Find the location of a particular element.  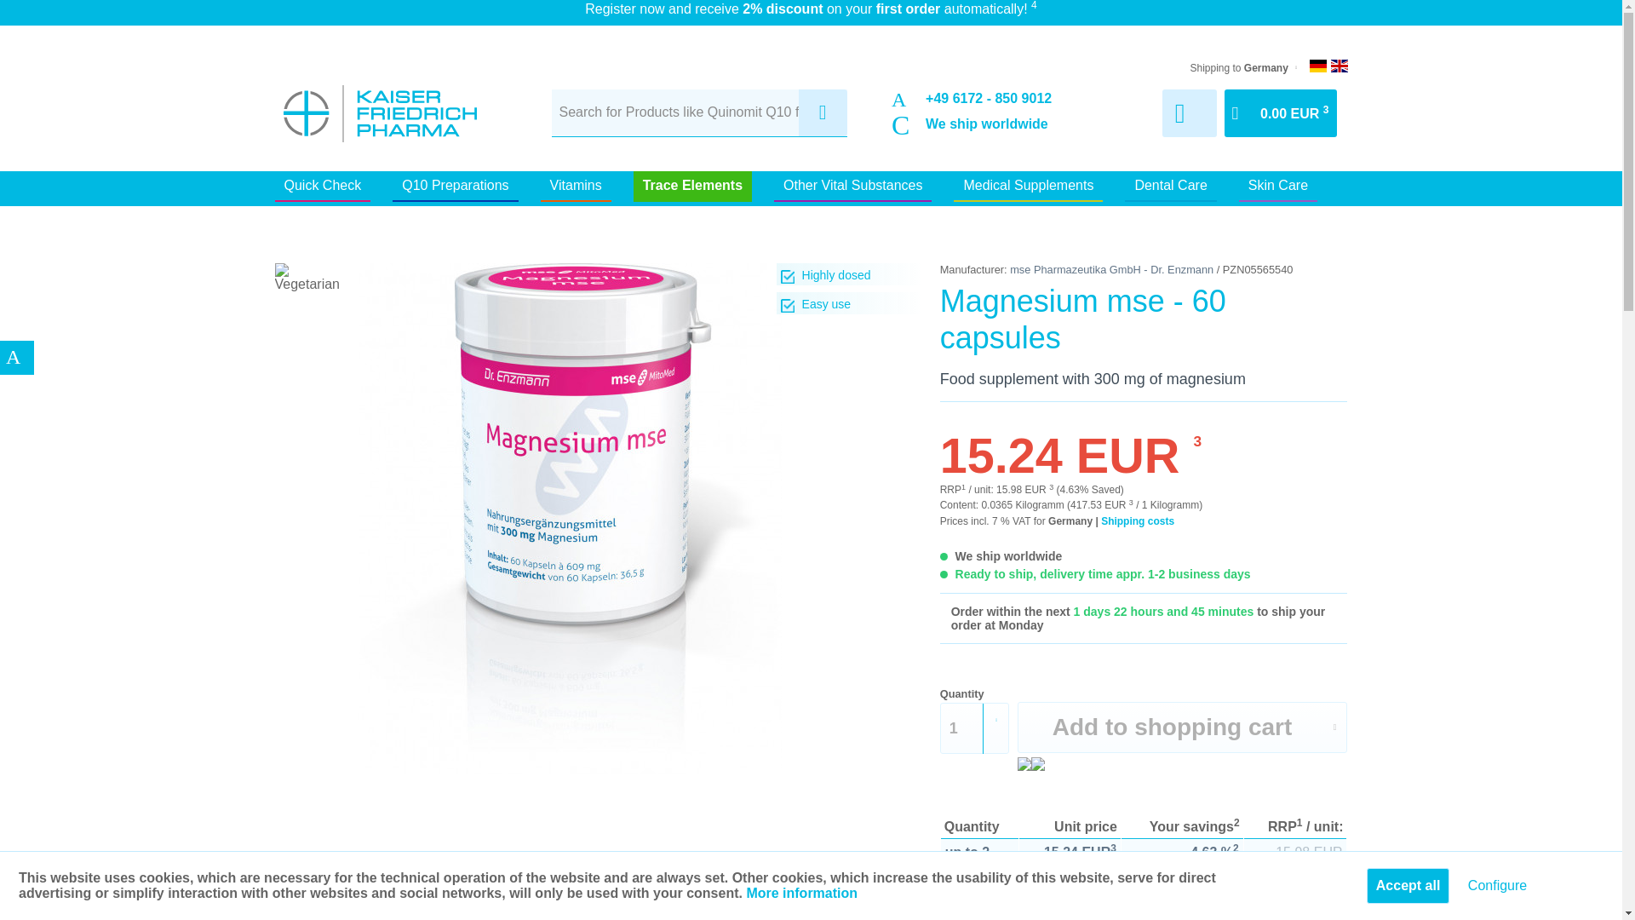

Vitamins is located at coordinates (576, 186).